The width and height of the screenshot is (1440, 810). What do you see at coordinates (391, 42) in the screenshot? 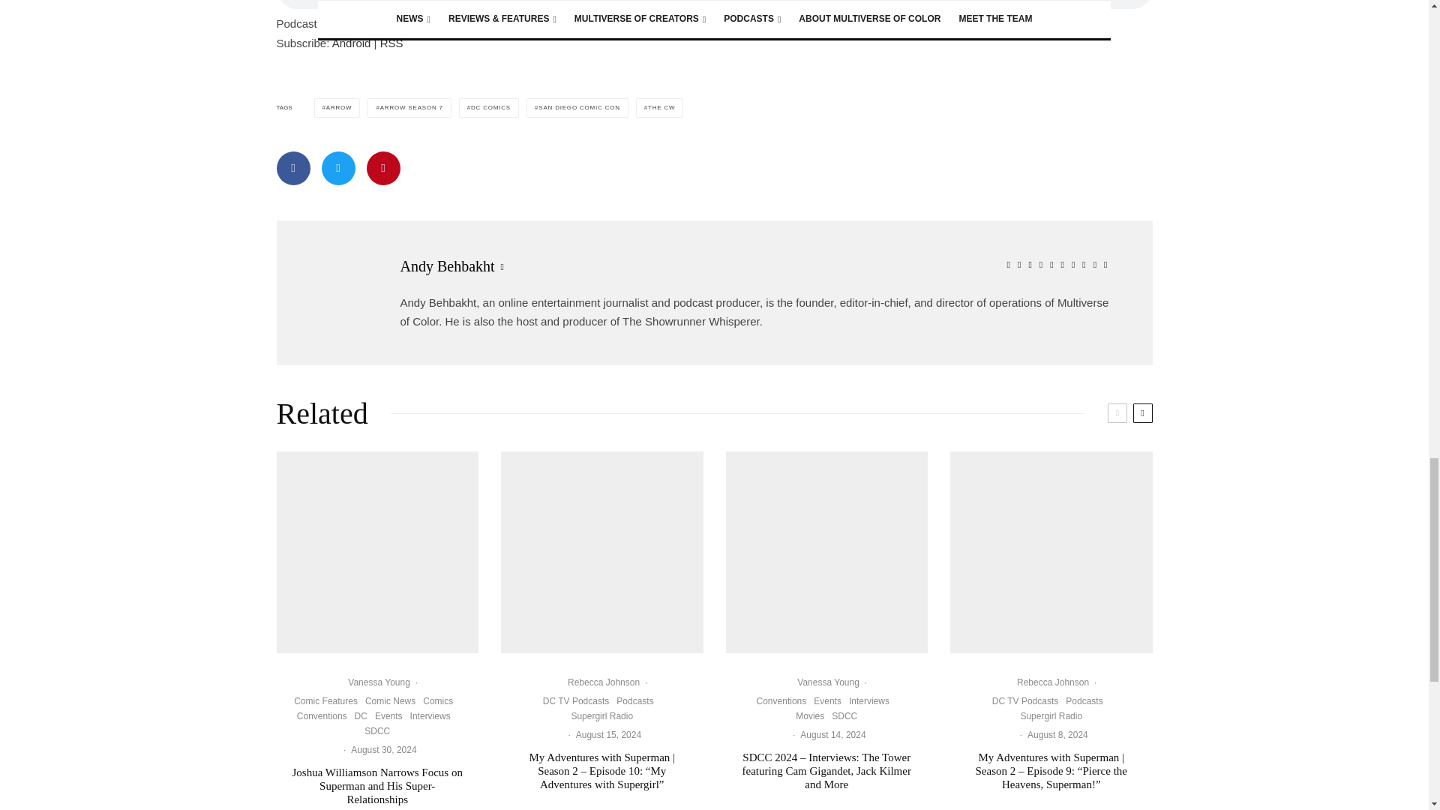
I see `Subscribe via RSS` at bounding box center [391, 42].